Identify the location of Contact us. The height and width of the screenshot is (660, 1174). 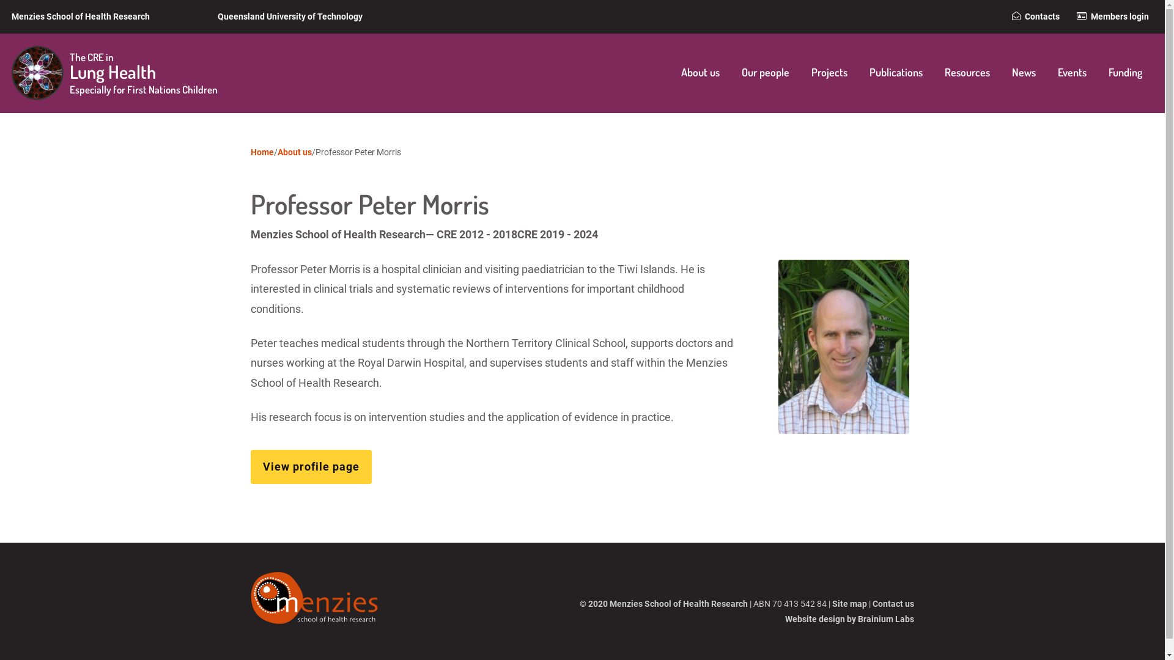
(893, 604).